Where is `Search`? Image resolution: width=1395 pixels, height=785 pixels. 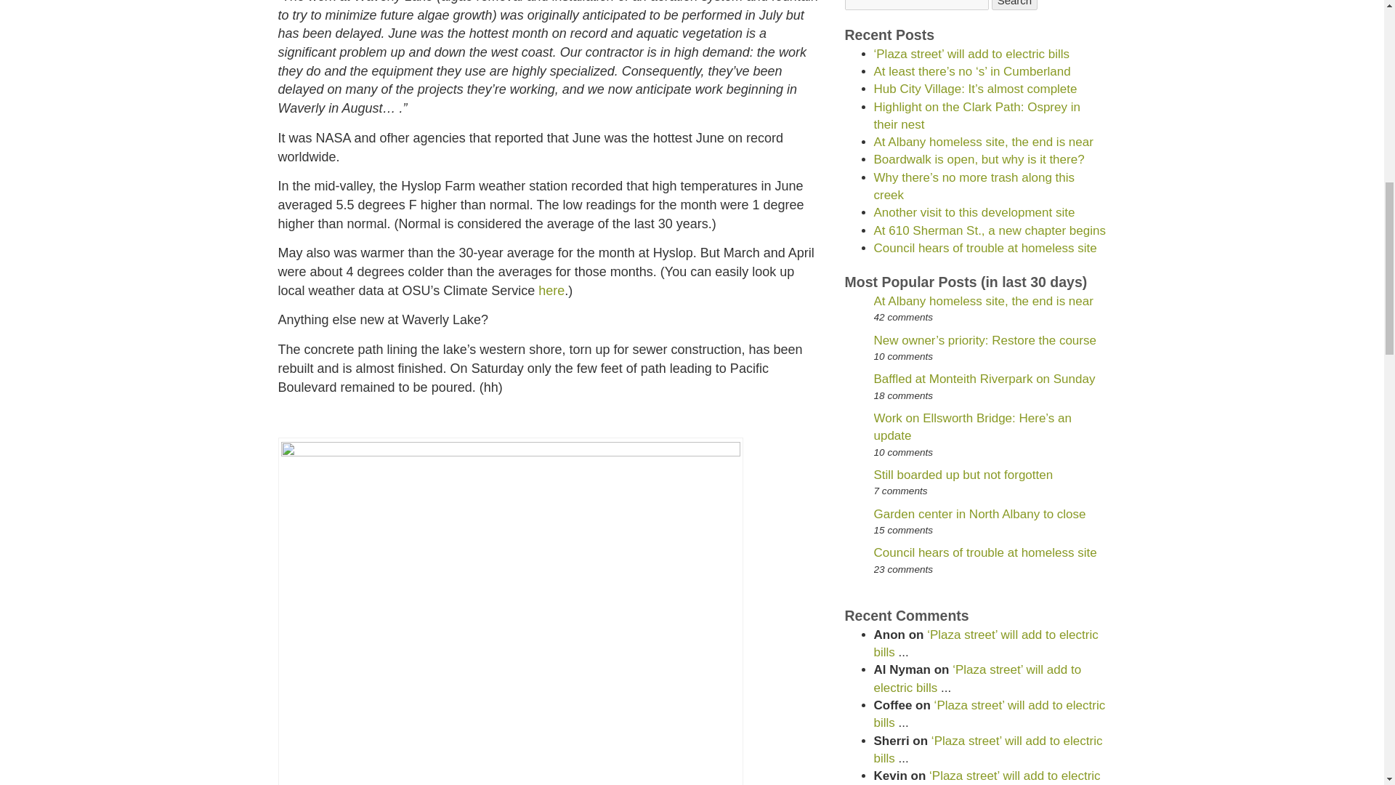
Search is located at coordinates (1014, 4).